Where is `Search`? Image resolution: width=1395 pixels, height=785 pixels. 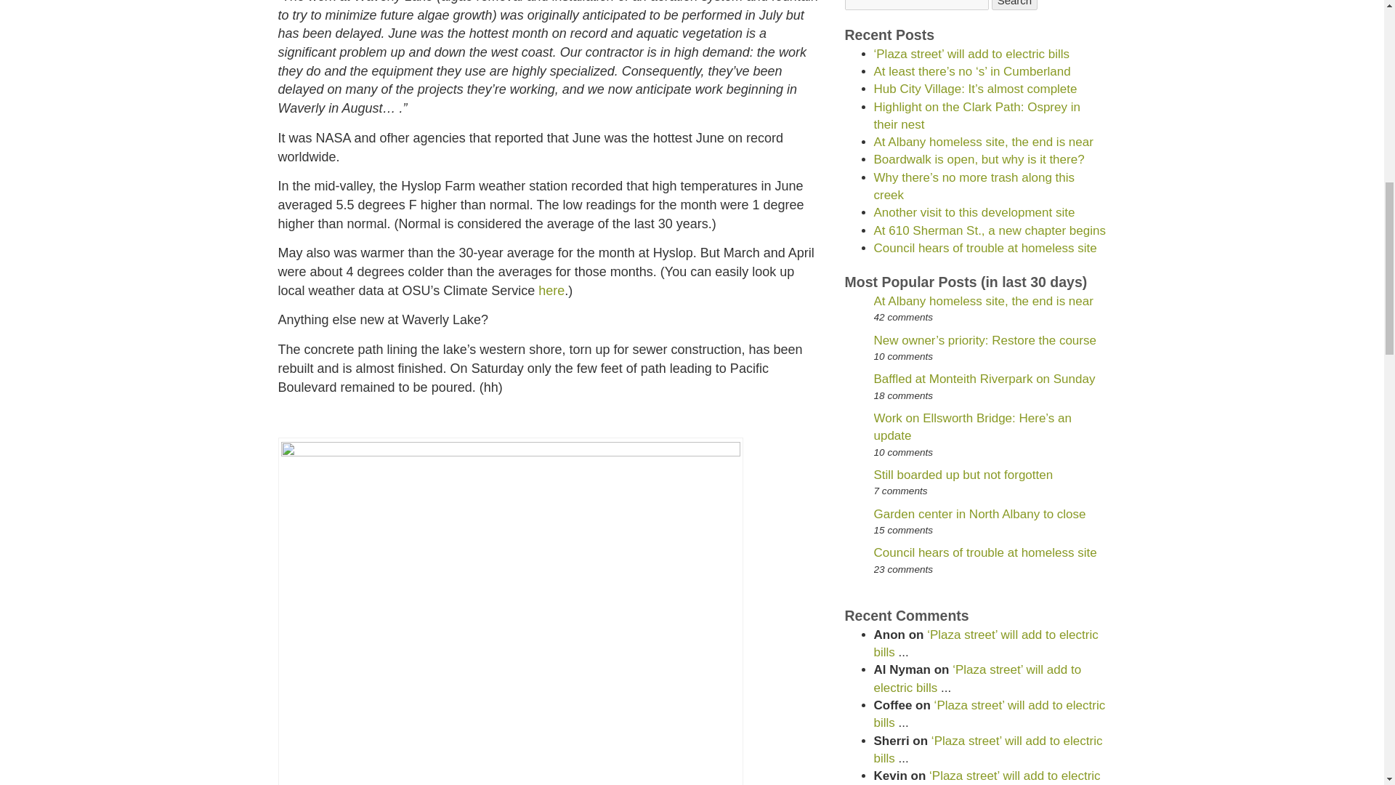
Search is located at coordinates (1014, 4).